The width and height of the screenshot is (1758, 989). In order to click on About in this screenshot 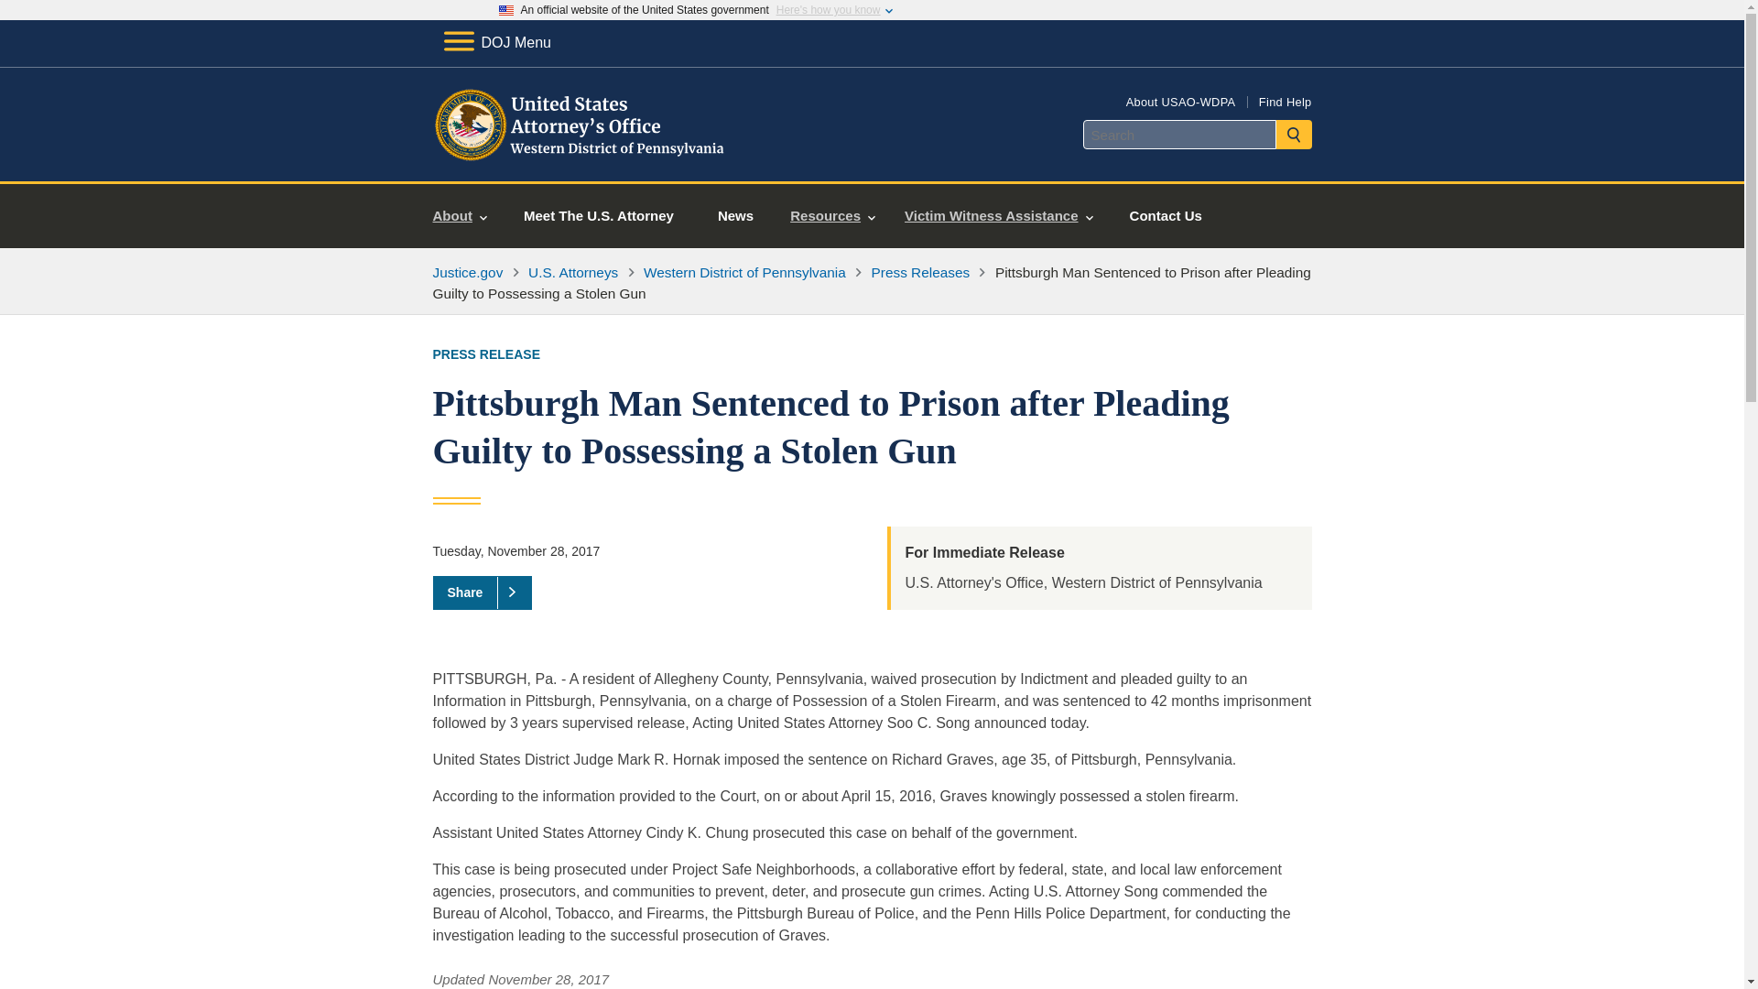, I will do `click(460, 216)`.